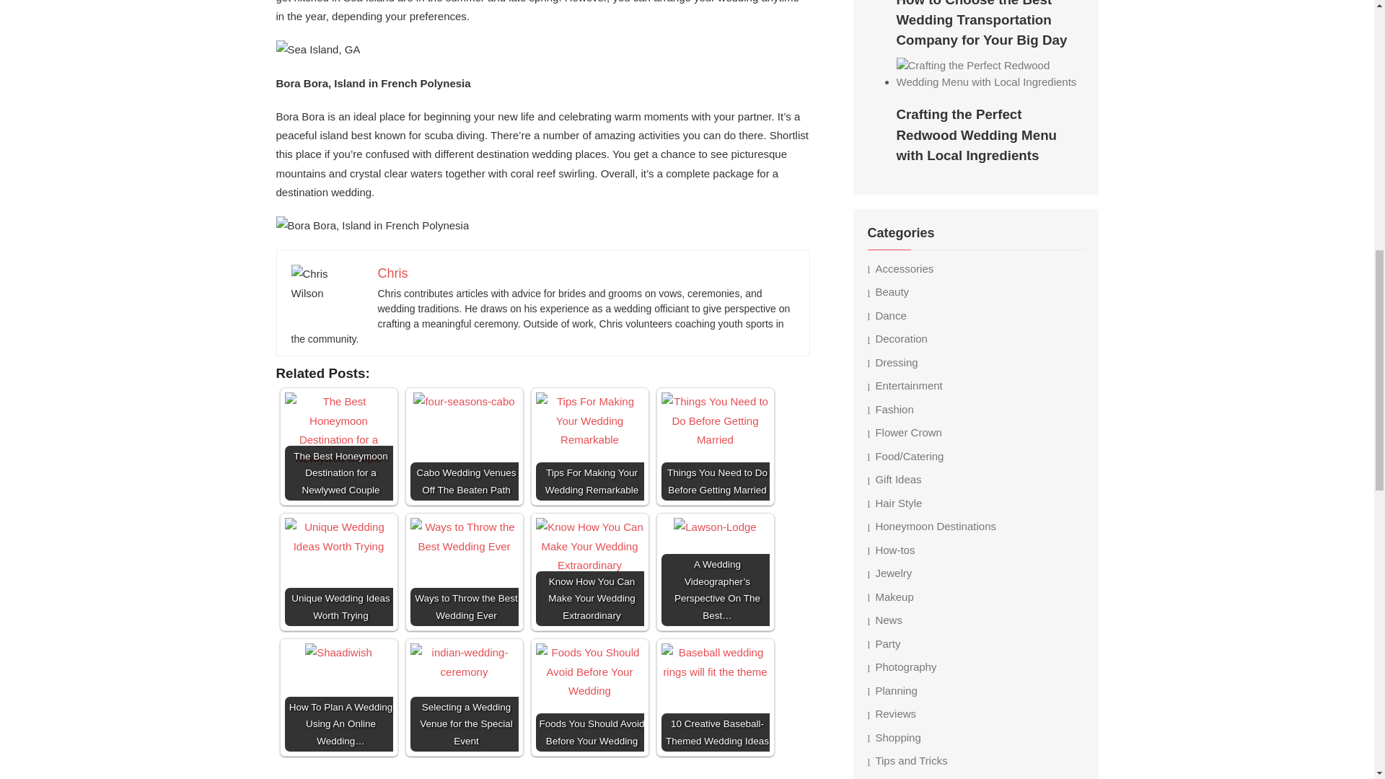 Image resolution: width=1385 pixels, height=779 pixels. I want to click on Cabo Wedding Venues Off The Beaten Path, so click(463, 402).